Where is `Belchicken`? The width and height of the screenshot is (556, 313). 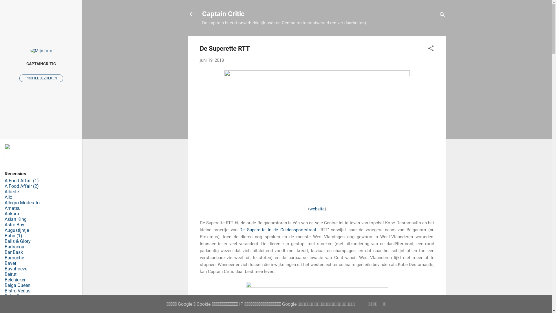
Belchicken is located at coordinates (16, 280).